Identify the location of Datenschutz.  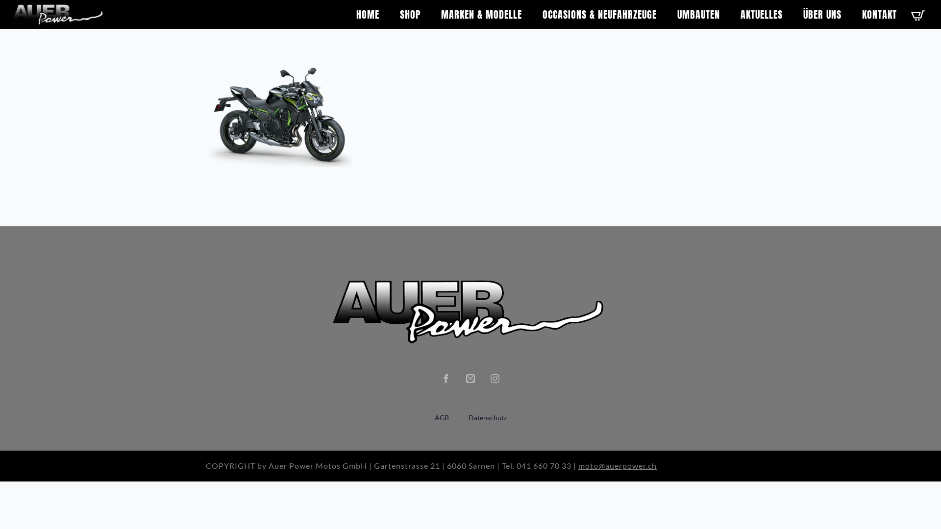
(488, 418).